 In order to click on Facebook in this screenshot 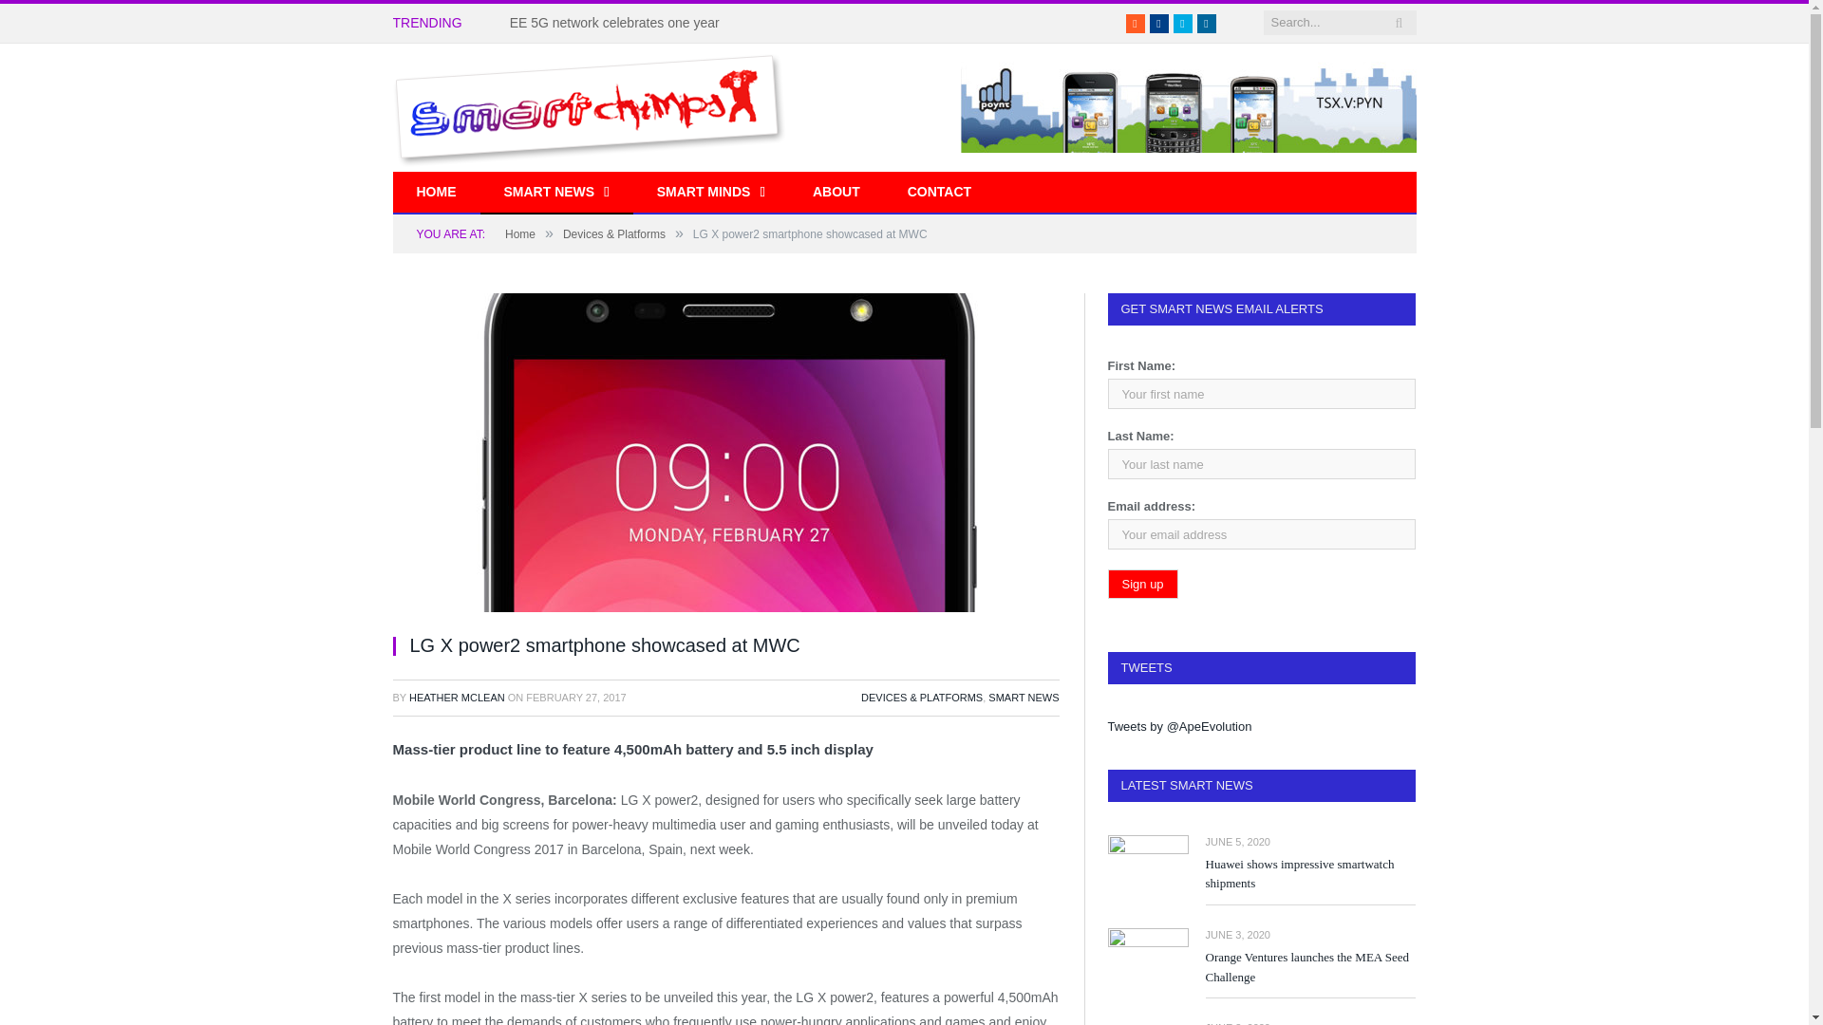, I will do `click(1158, 23)`.